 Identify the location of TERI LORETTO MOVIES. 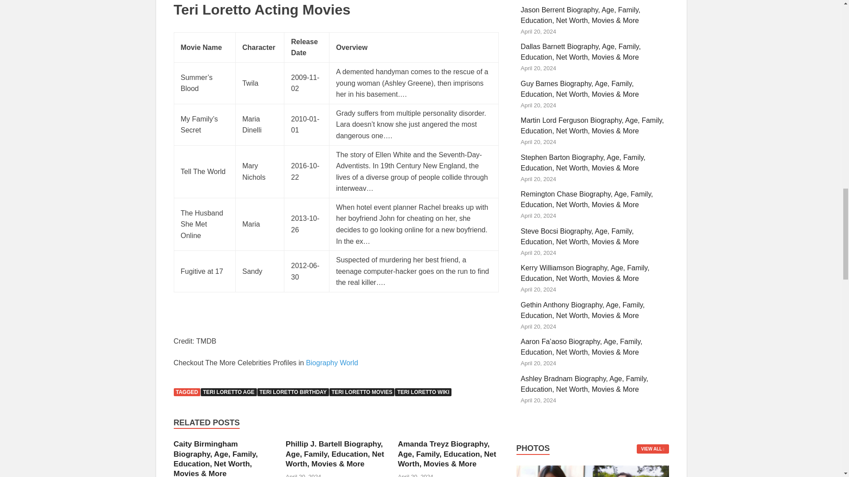
(362, 392).